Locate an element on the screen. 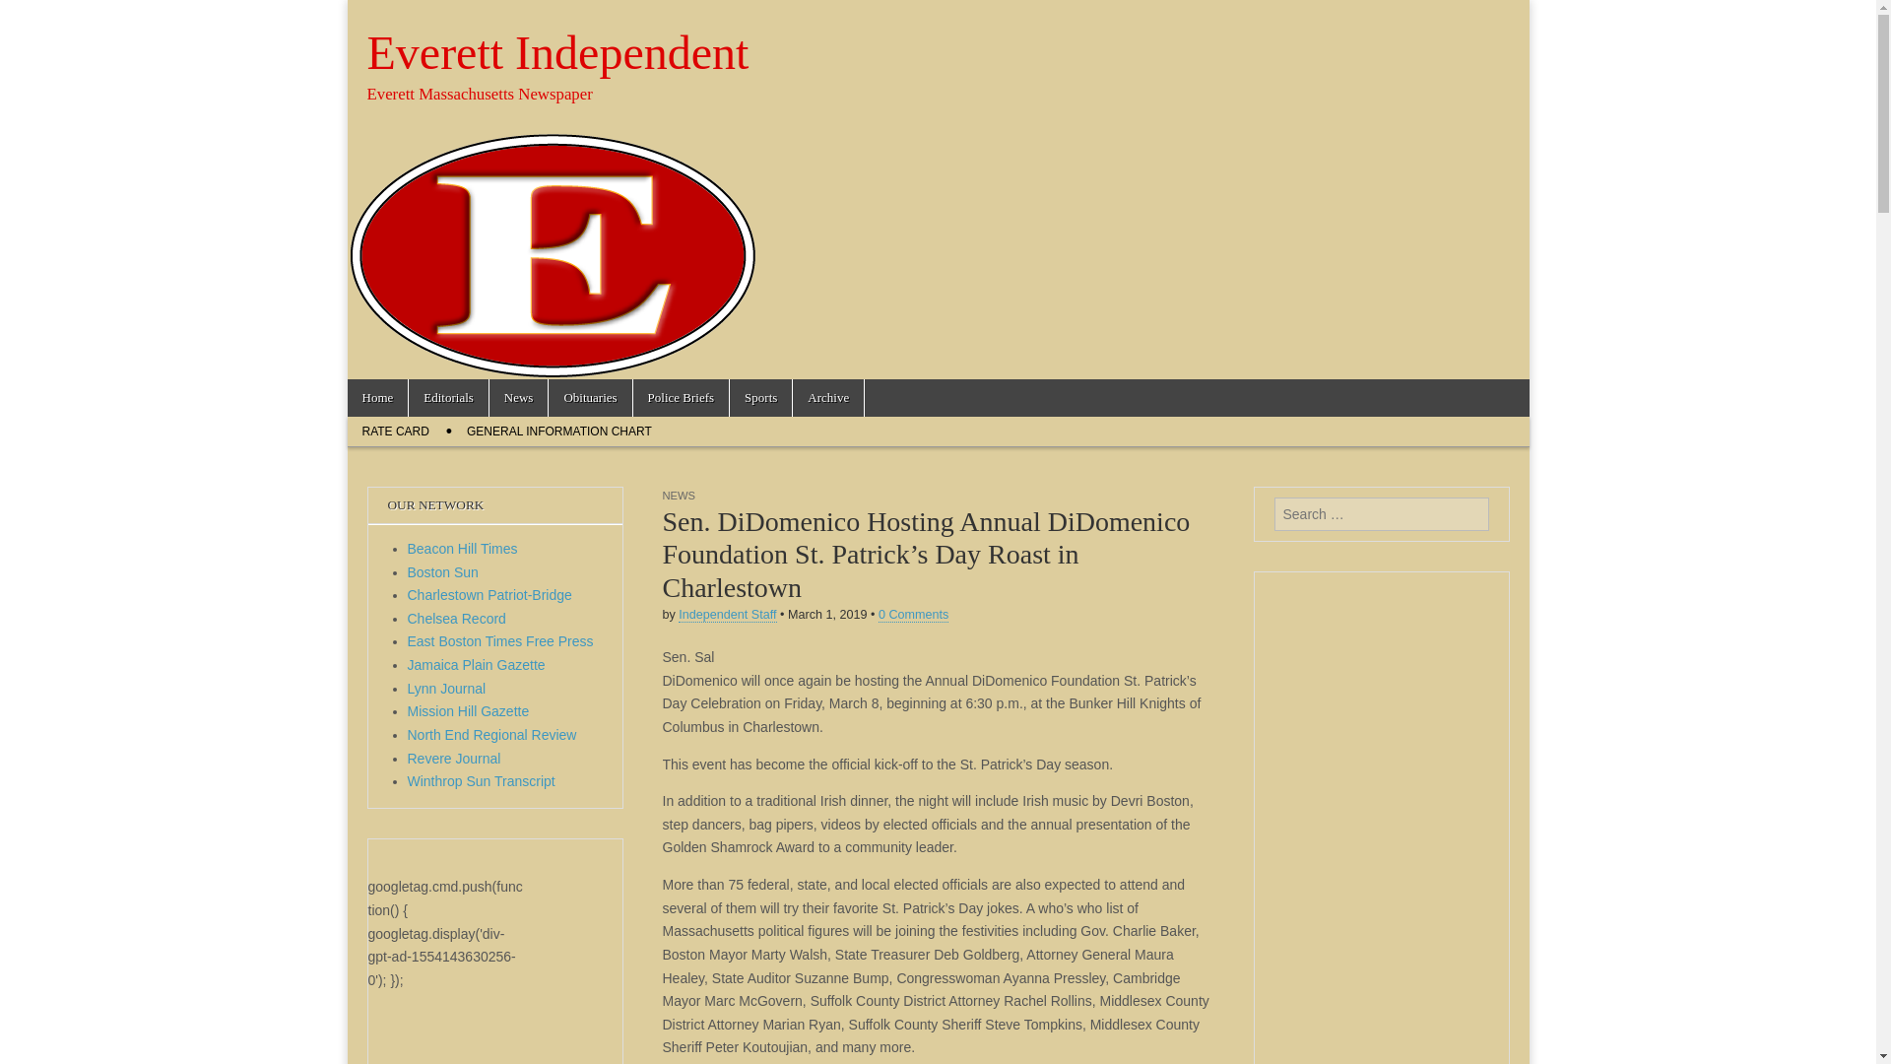 The image size is (1891, 1064). Independent Staff is located at coordinates (727, 615).